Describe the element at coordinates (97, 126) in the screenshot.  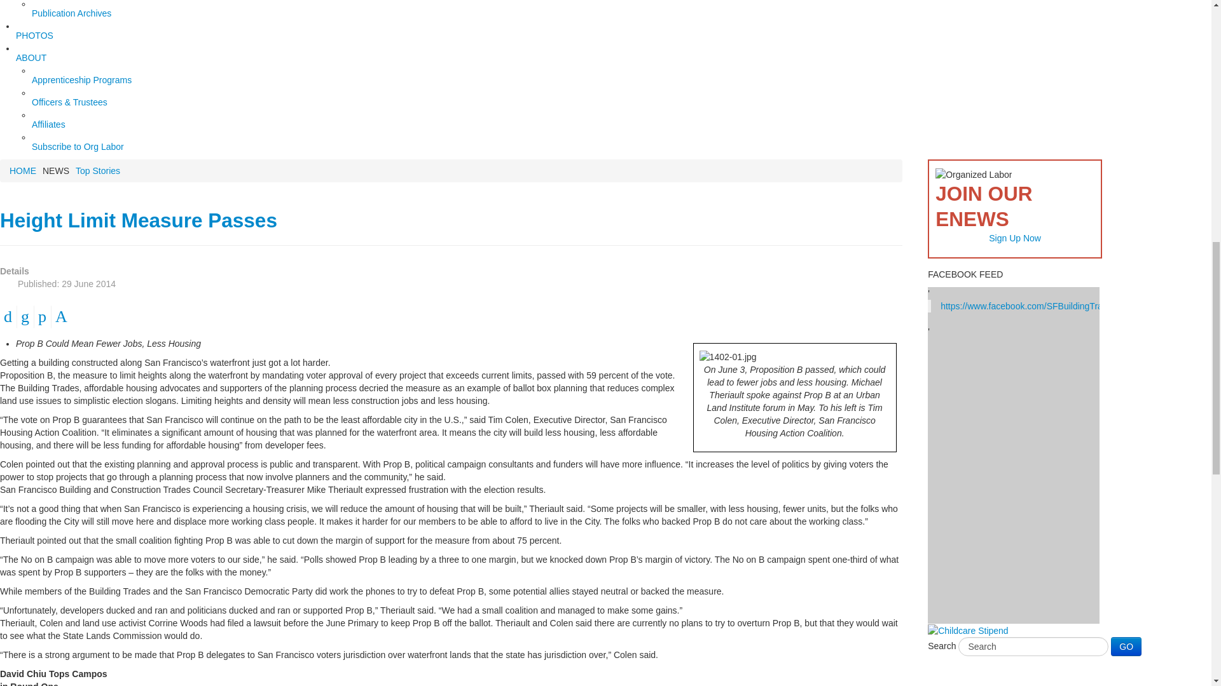
I see `Affiliates` at that location.